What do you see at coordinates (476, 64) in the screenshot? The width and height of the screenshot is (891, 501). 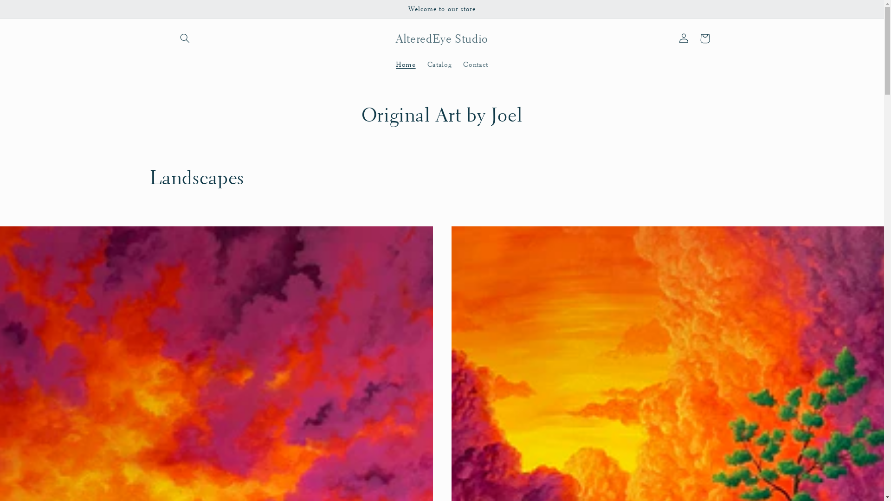 I see `Contact` at bounding box center [476, 64].